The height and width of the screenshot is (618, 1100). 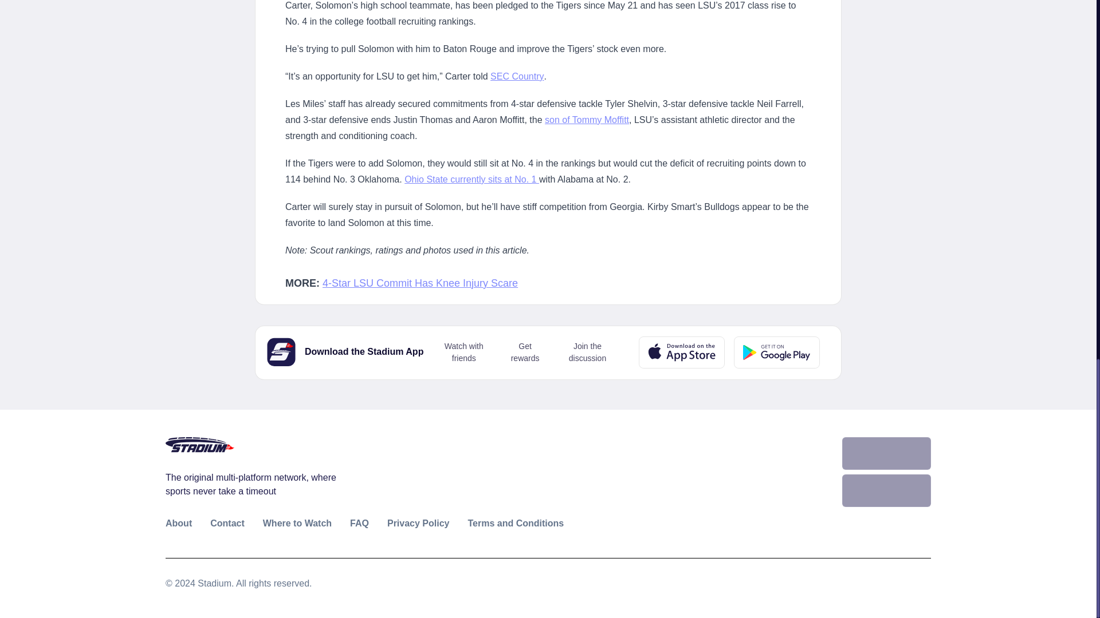 What do you see at coordinates (517, 76) in the screenshot?
I see `SEC Country` at bounding box center [517, 76].